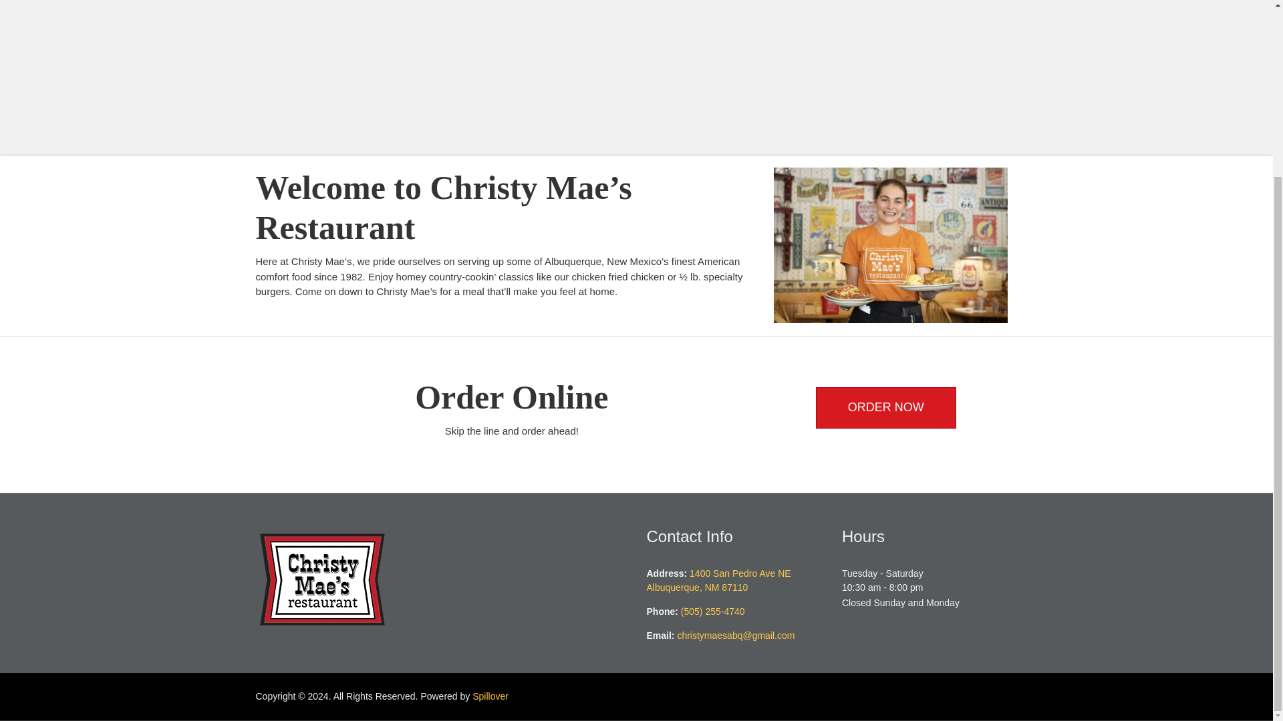 The height and width of the screenshot is (721, 1283). What do you see at coordinates (490, 696) in the screenshot?
I see `ORDER NOW` at bounding box center [490, 696].